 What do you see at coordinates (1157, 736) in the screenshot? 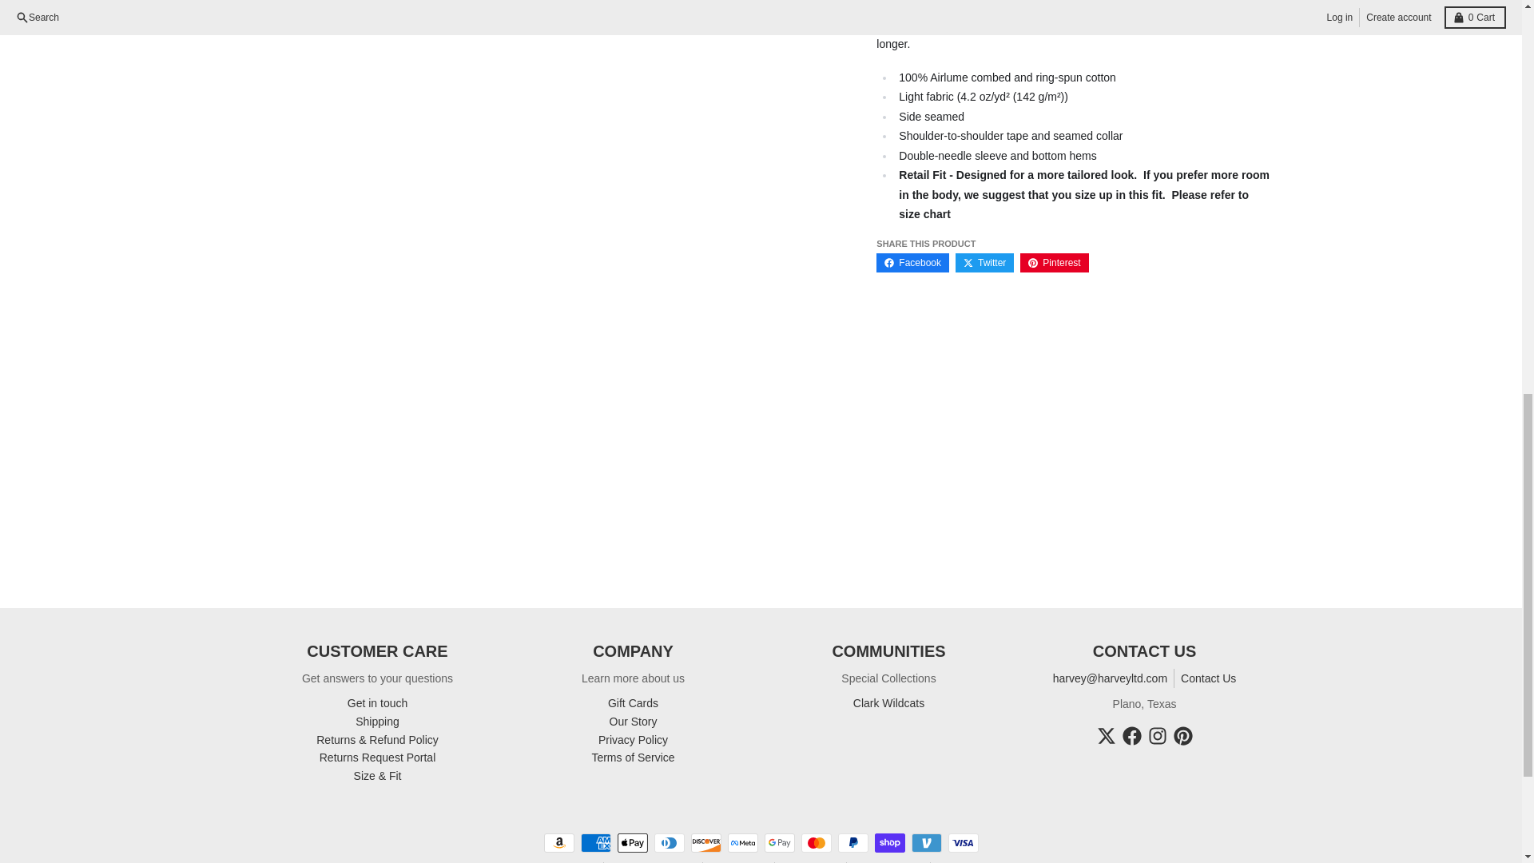
I see `Instagram - Harvey Ltd` at bounding box center [1157, 736].